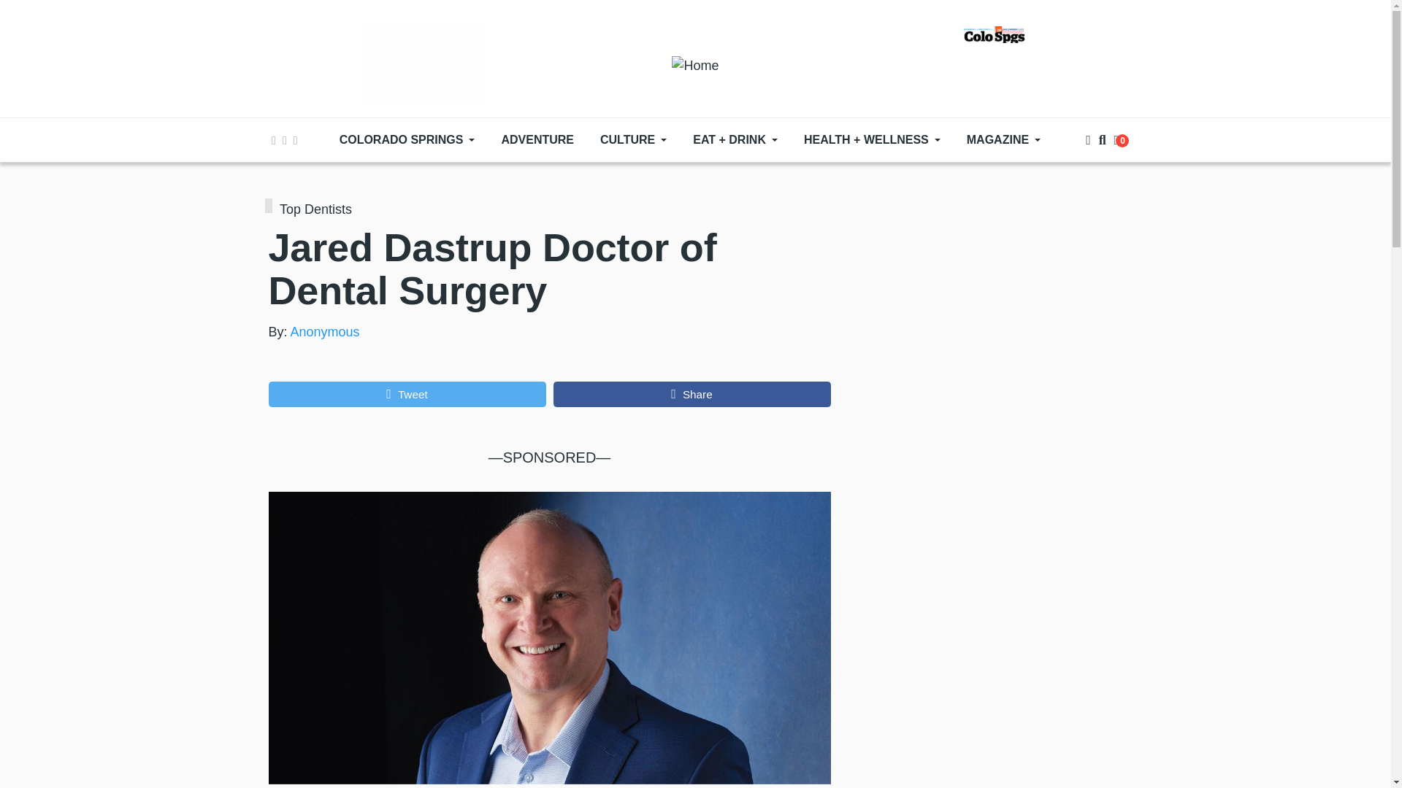 This screenshot has width=1402, height=788. What do you see at coordinates (1101, 182) in the screenshot?
I see `Go` at bounding box center [1101, 182].